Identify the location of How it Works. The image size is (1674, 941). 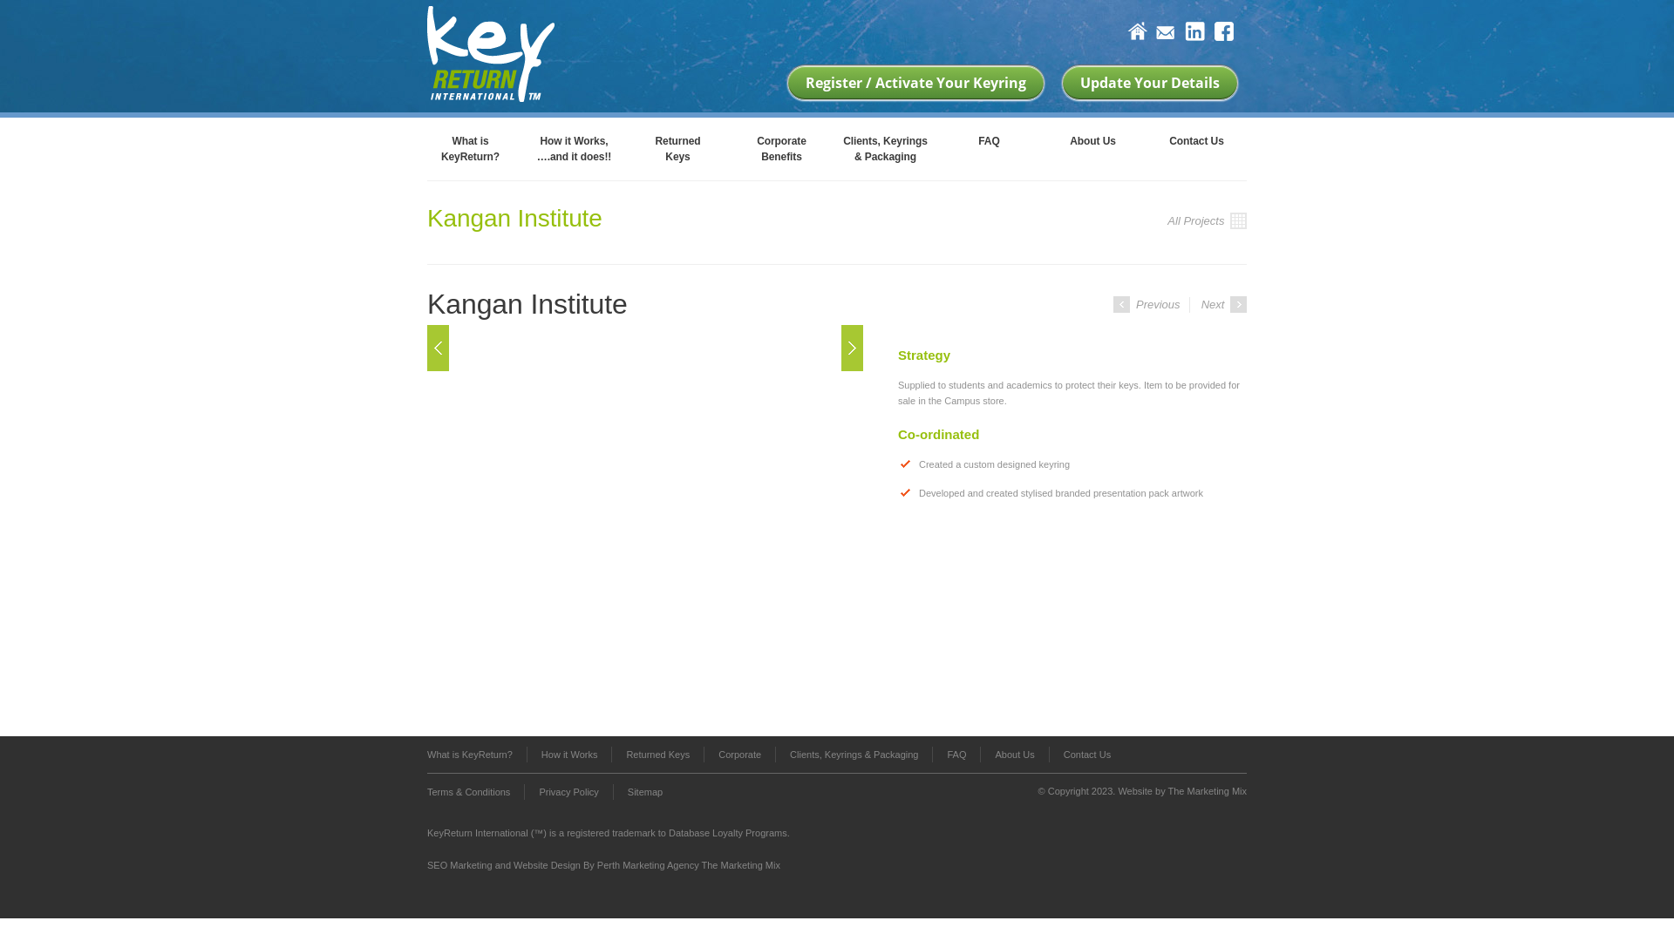
(569, 755).